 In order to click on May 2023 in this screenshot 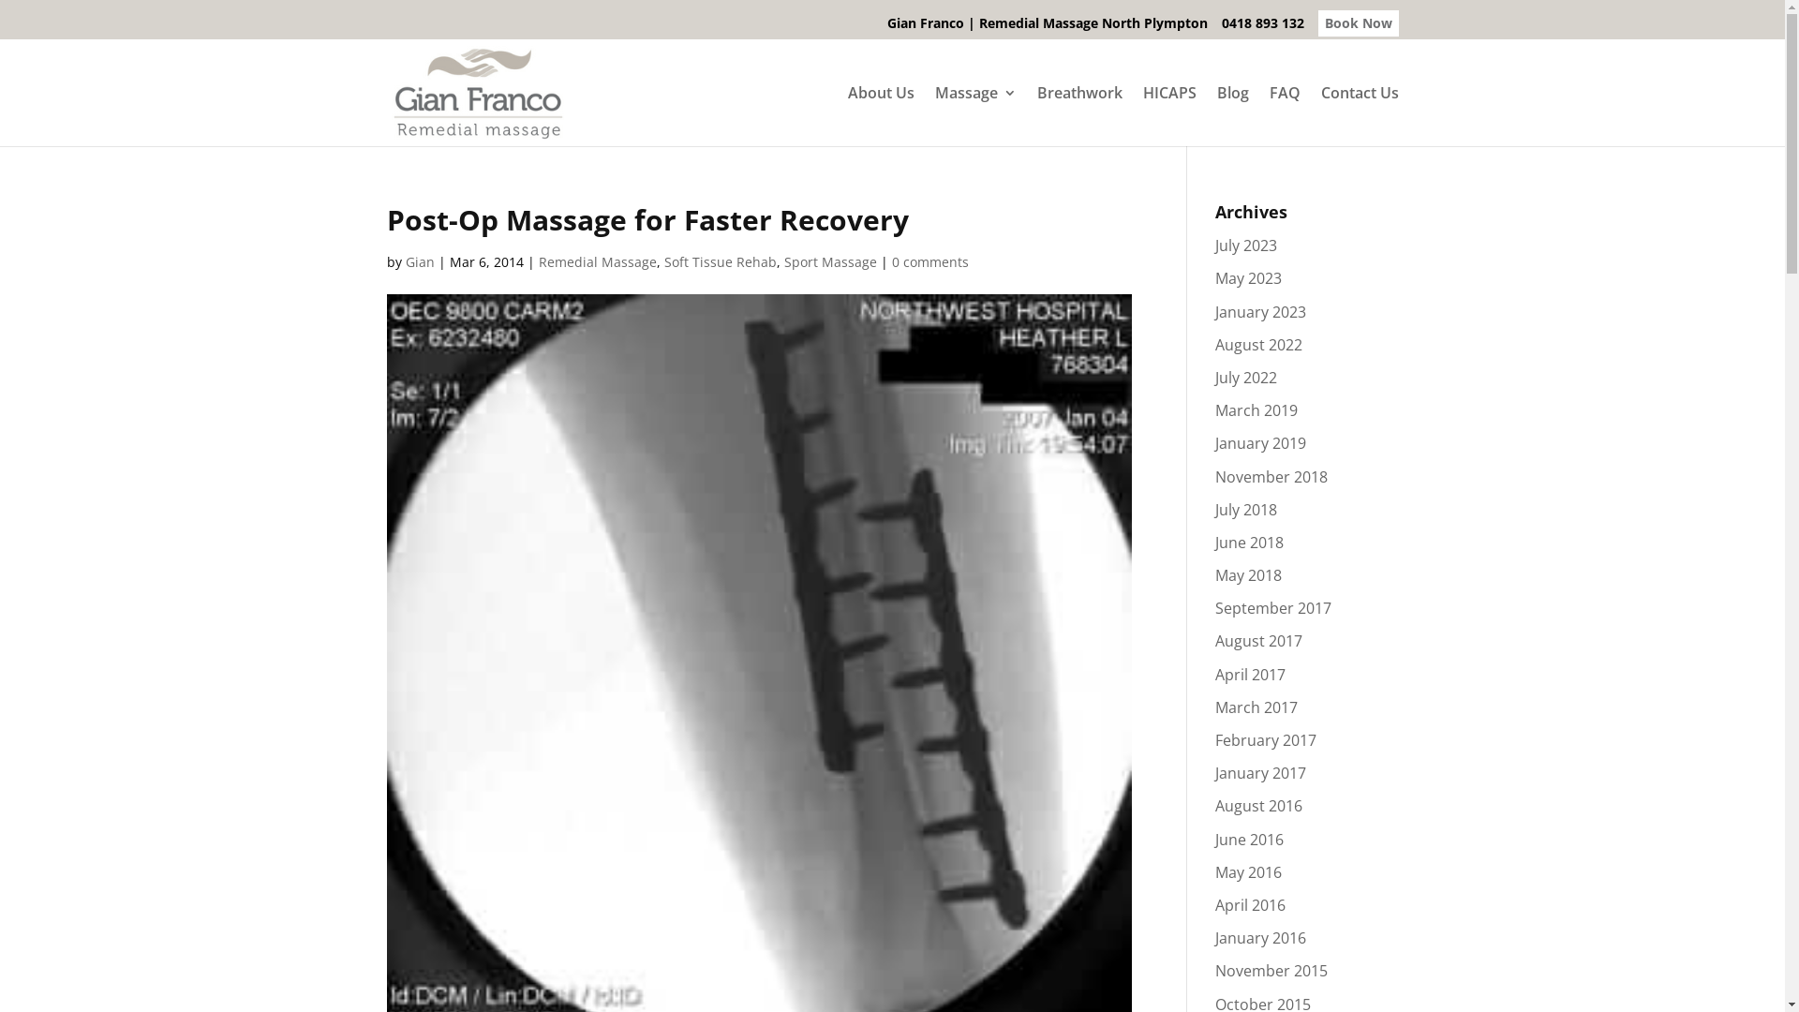, I will do `click(1248, 278)`.